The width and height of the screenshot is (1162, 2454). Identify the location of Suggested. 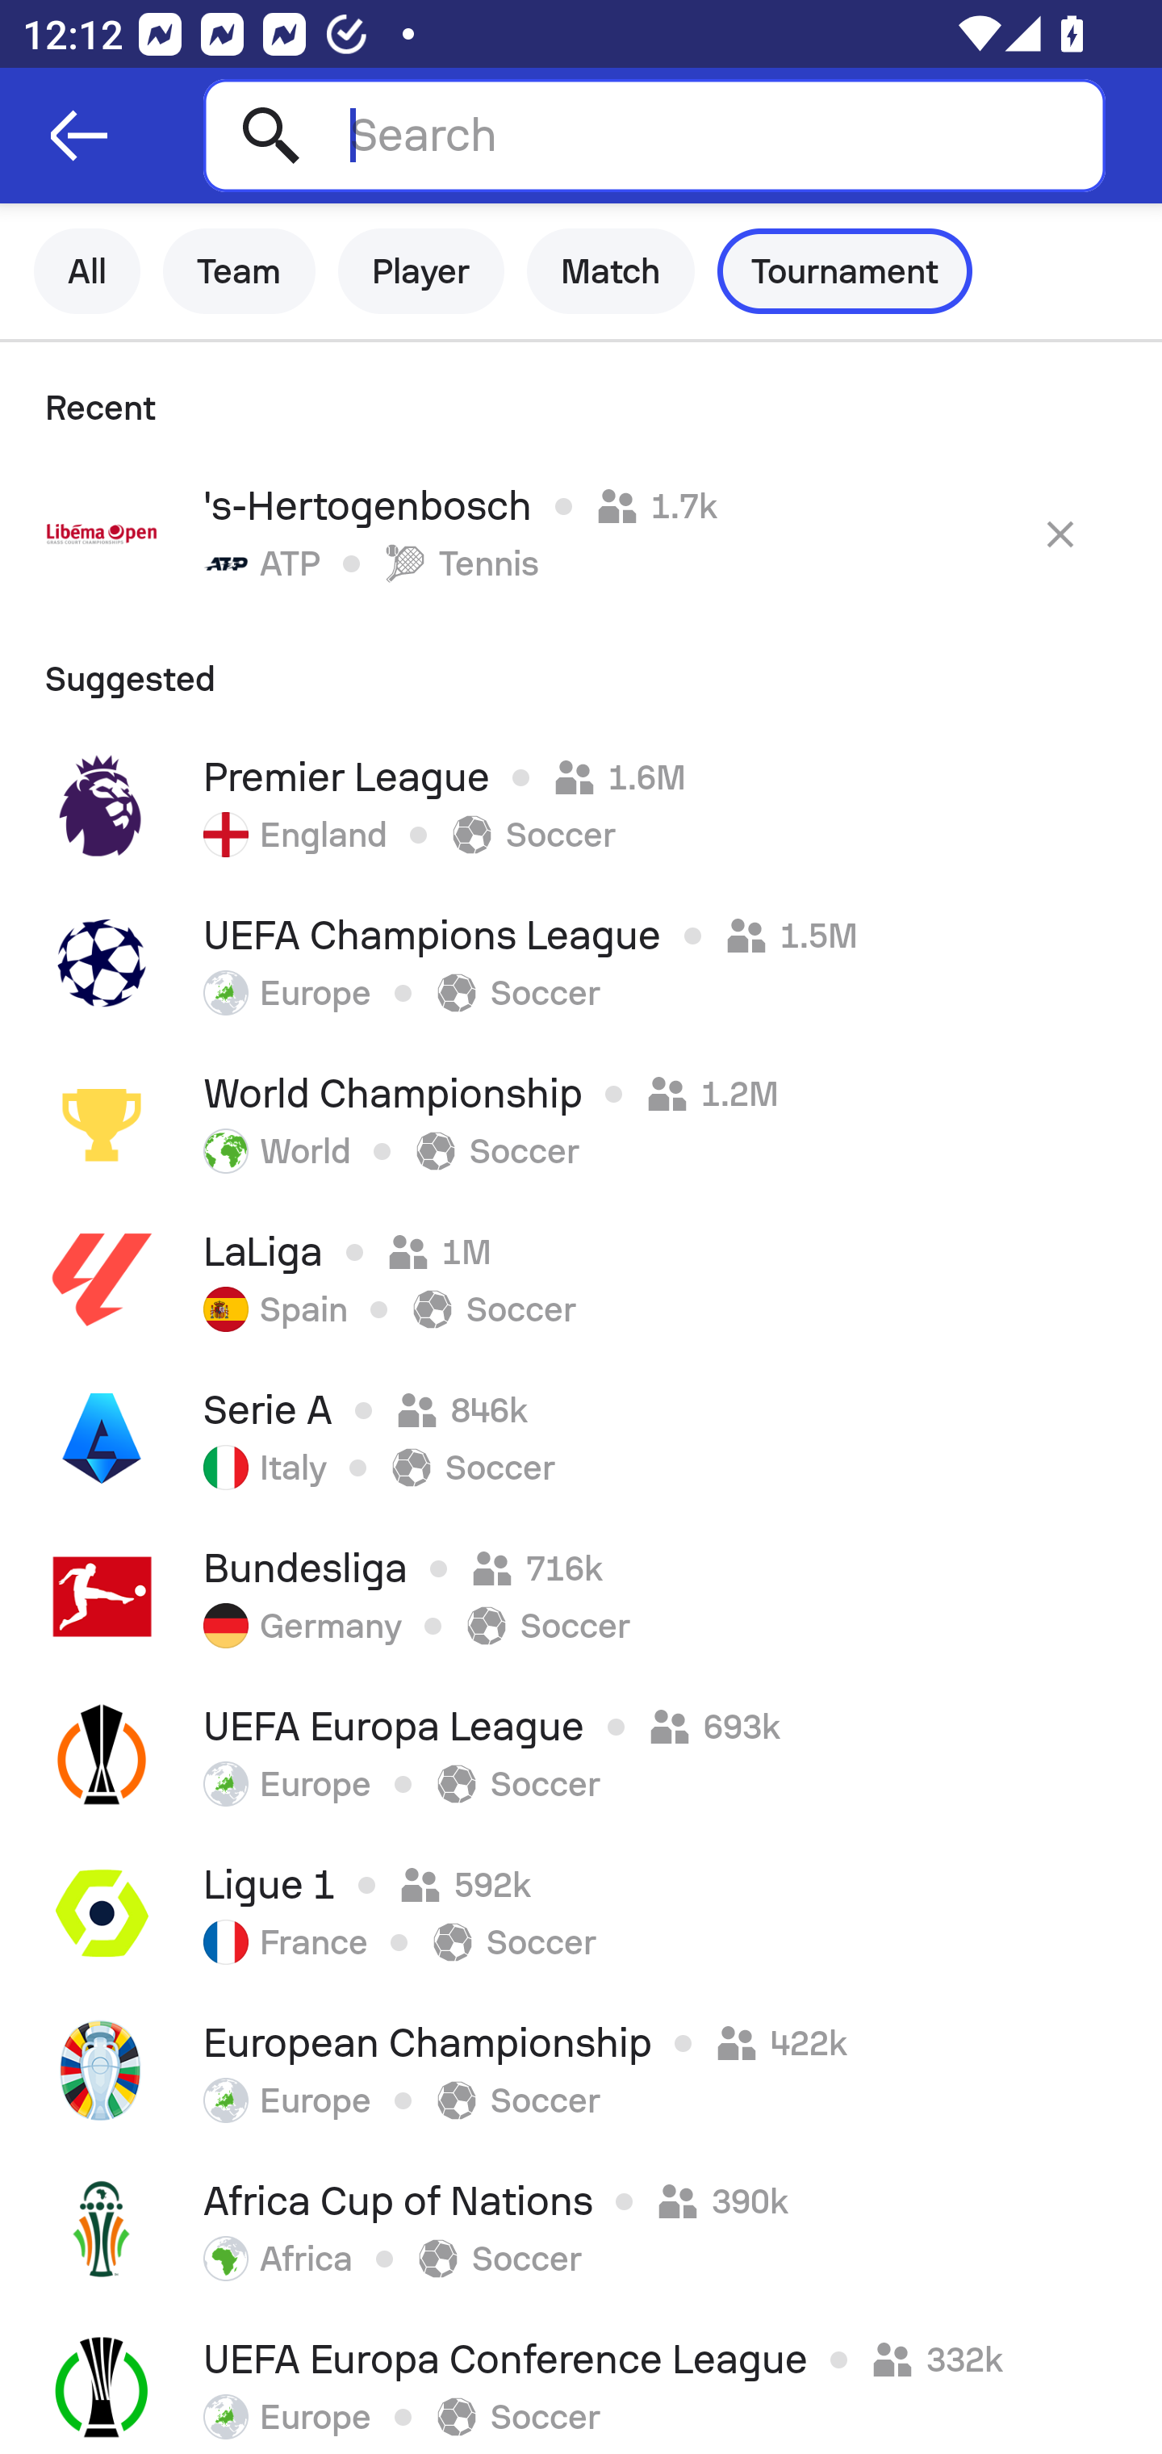
(581, 670).